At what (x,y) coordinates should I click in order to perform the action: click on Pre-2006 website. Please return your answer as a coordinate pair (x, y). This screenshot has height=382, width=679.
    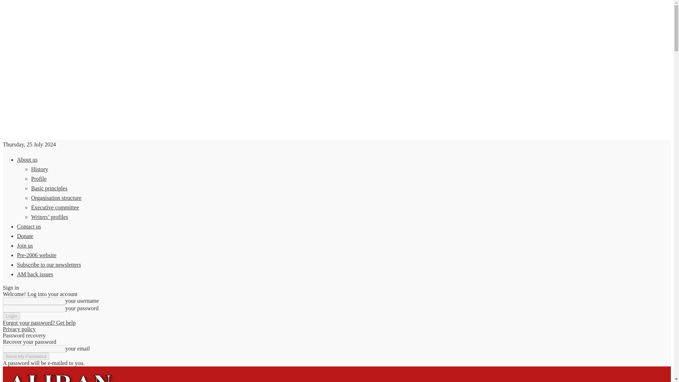
    Looking at the image, I should click on (37, 255).